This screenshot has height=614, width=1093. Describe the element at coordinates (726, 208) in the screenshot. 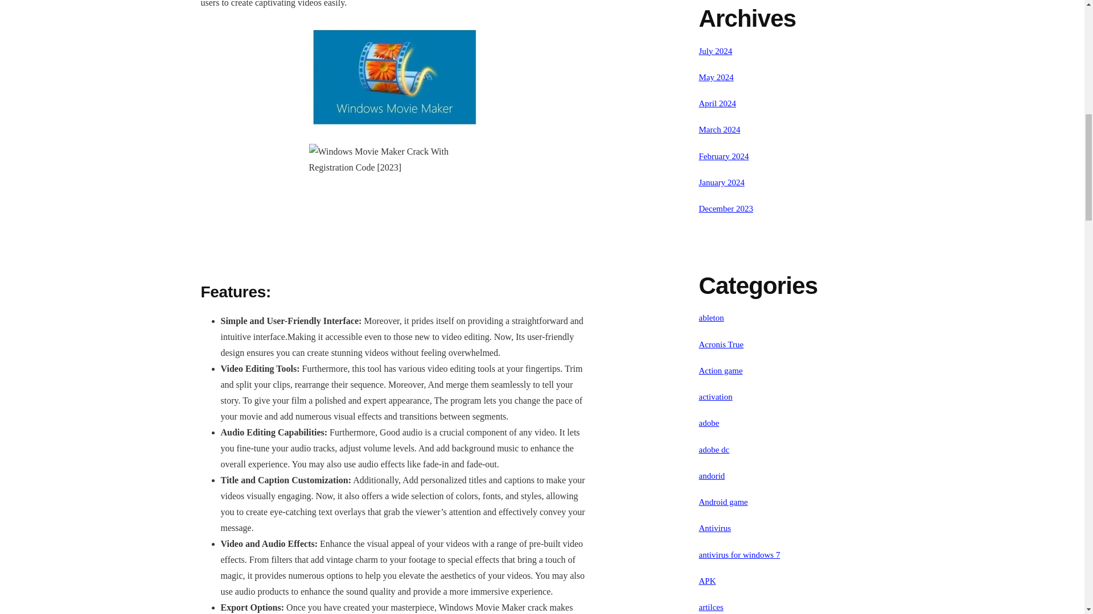

I see `December 2023` at that location.